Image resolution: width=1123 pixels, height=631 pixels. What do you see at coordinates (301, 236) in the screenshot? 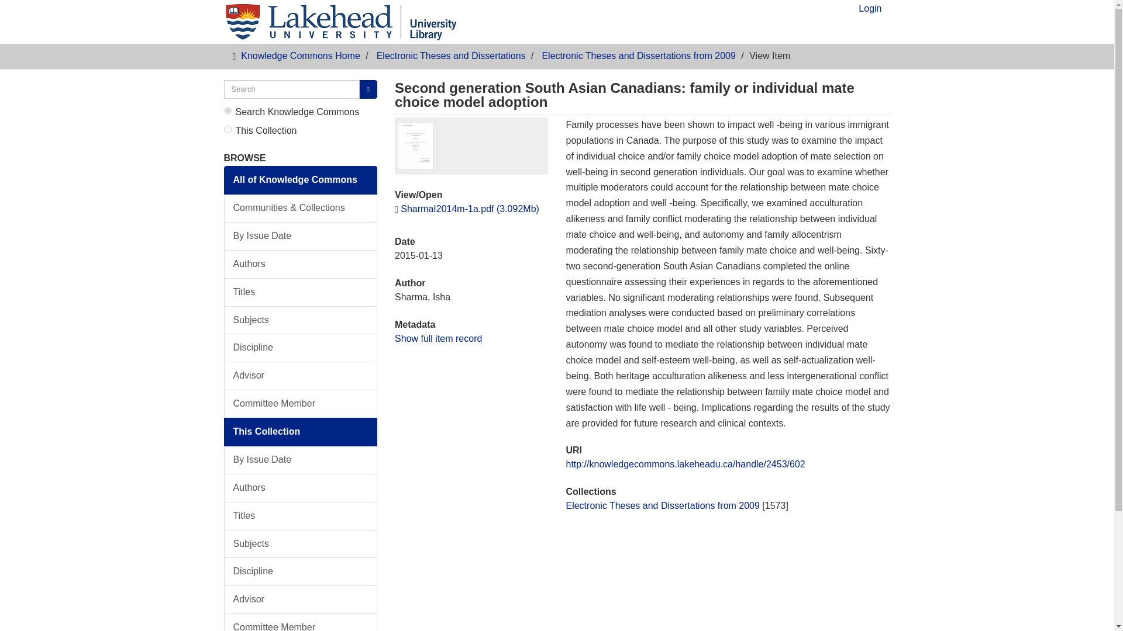
I see `By Issue Date` at bounding box center [301, 236].